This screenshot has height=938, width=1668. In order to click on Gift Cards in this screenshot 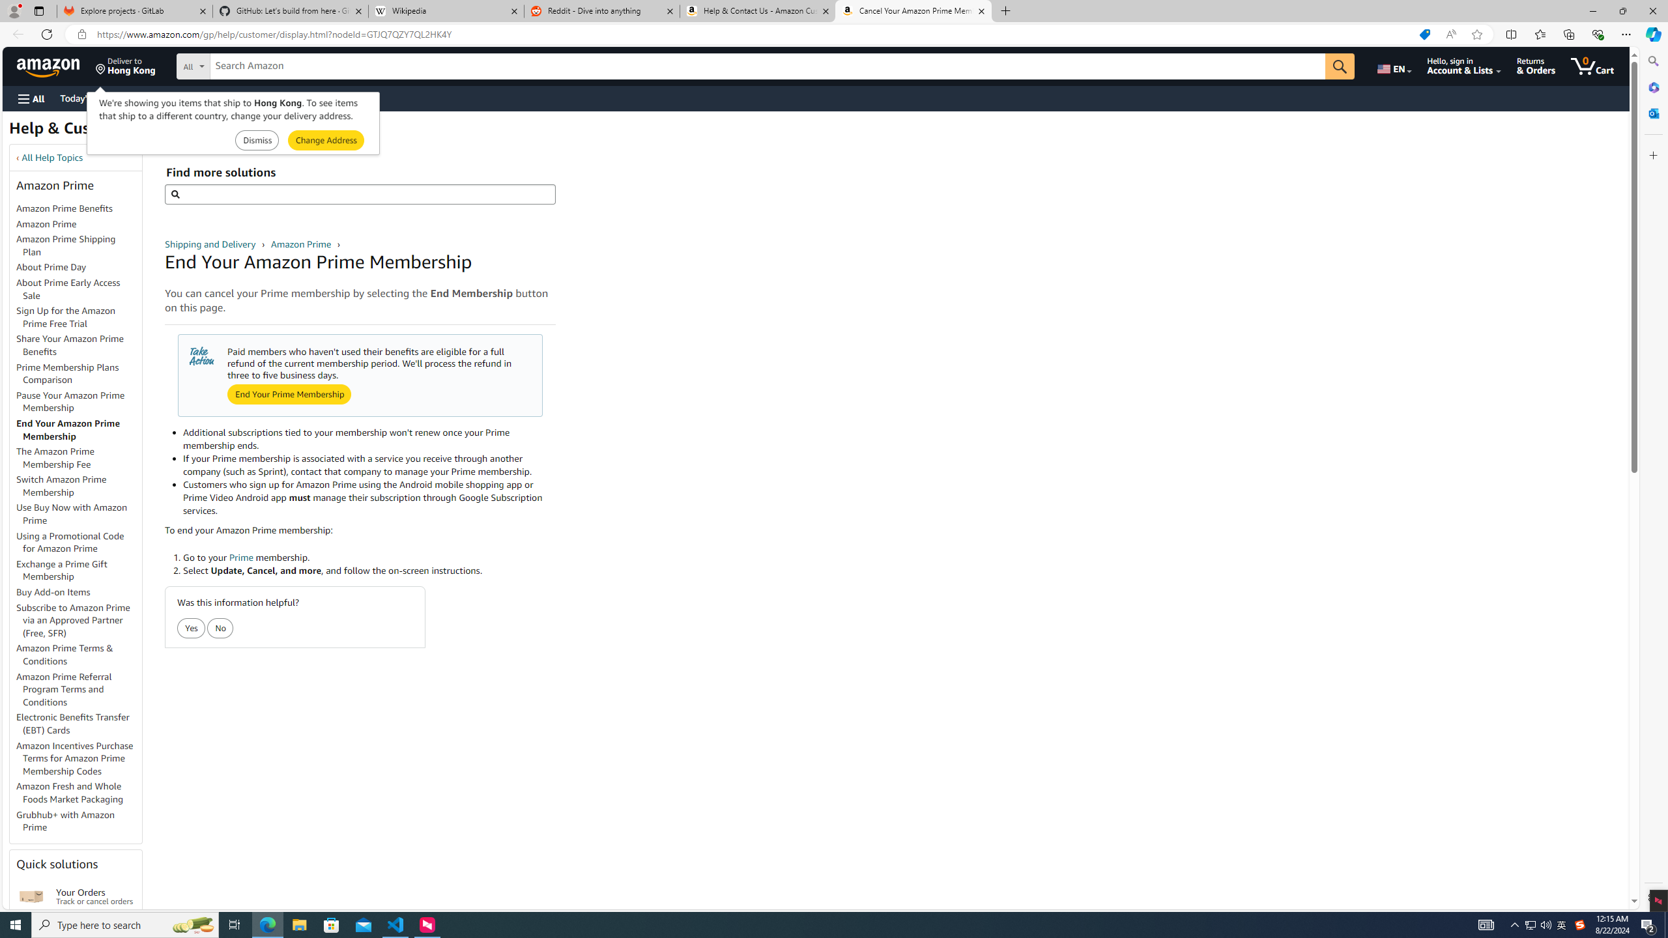, I will do `click(288, 98)`.